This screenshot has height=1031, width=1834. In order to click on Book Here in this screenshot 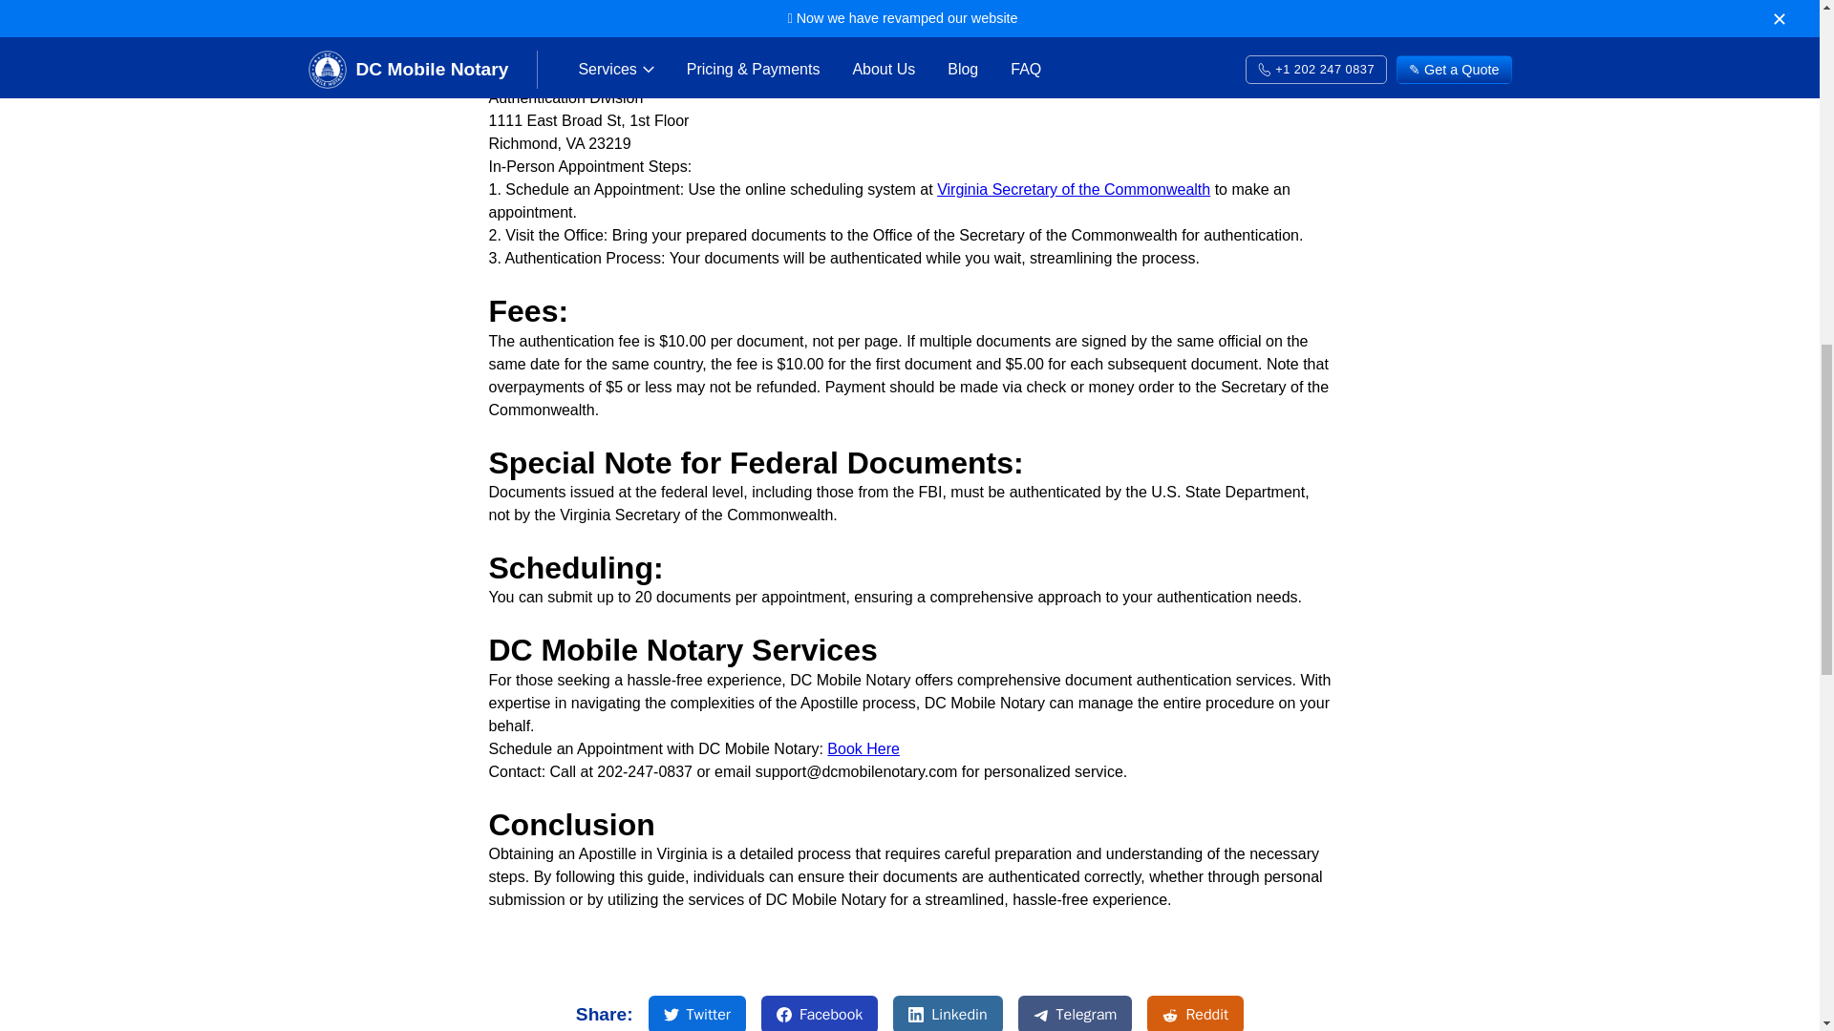, I will do `click(864, 748)`.